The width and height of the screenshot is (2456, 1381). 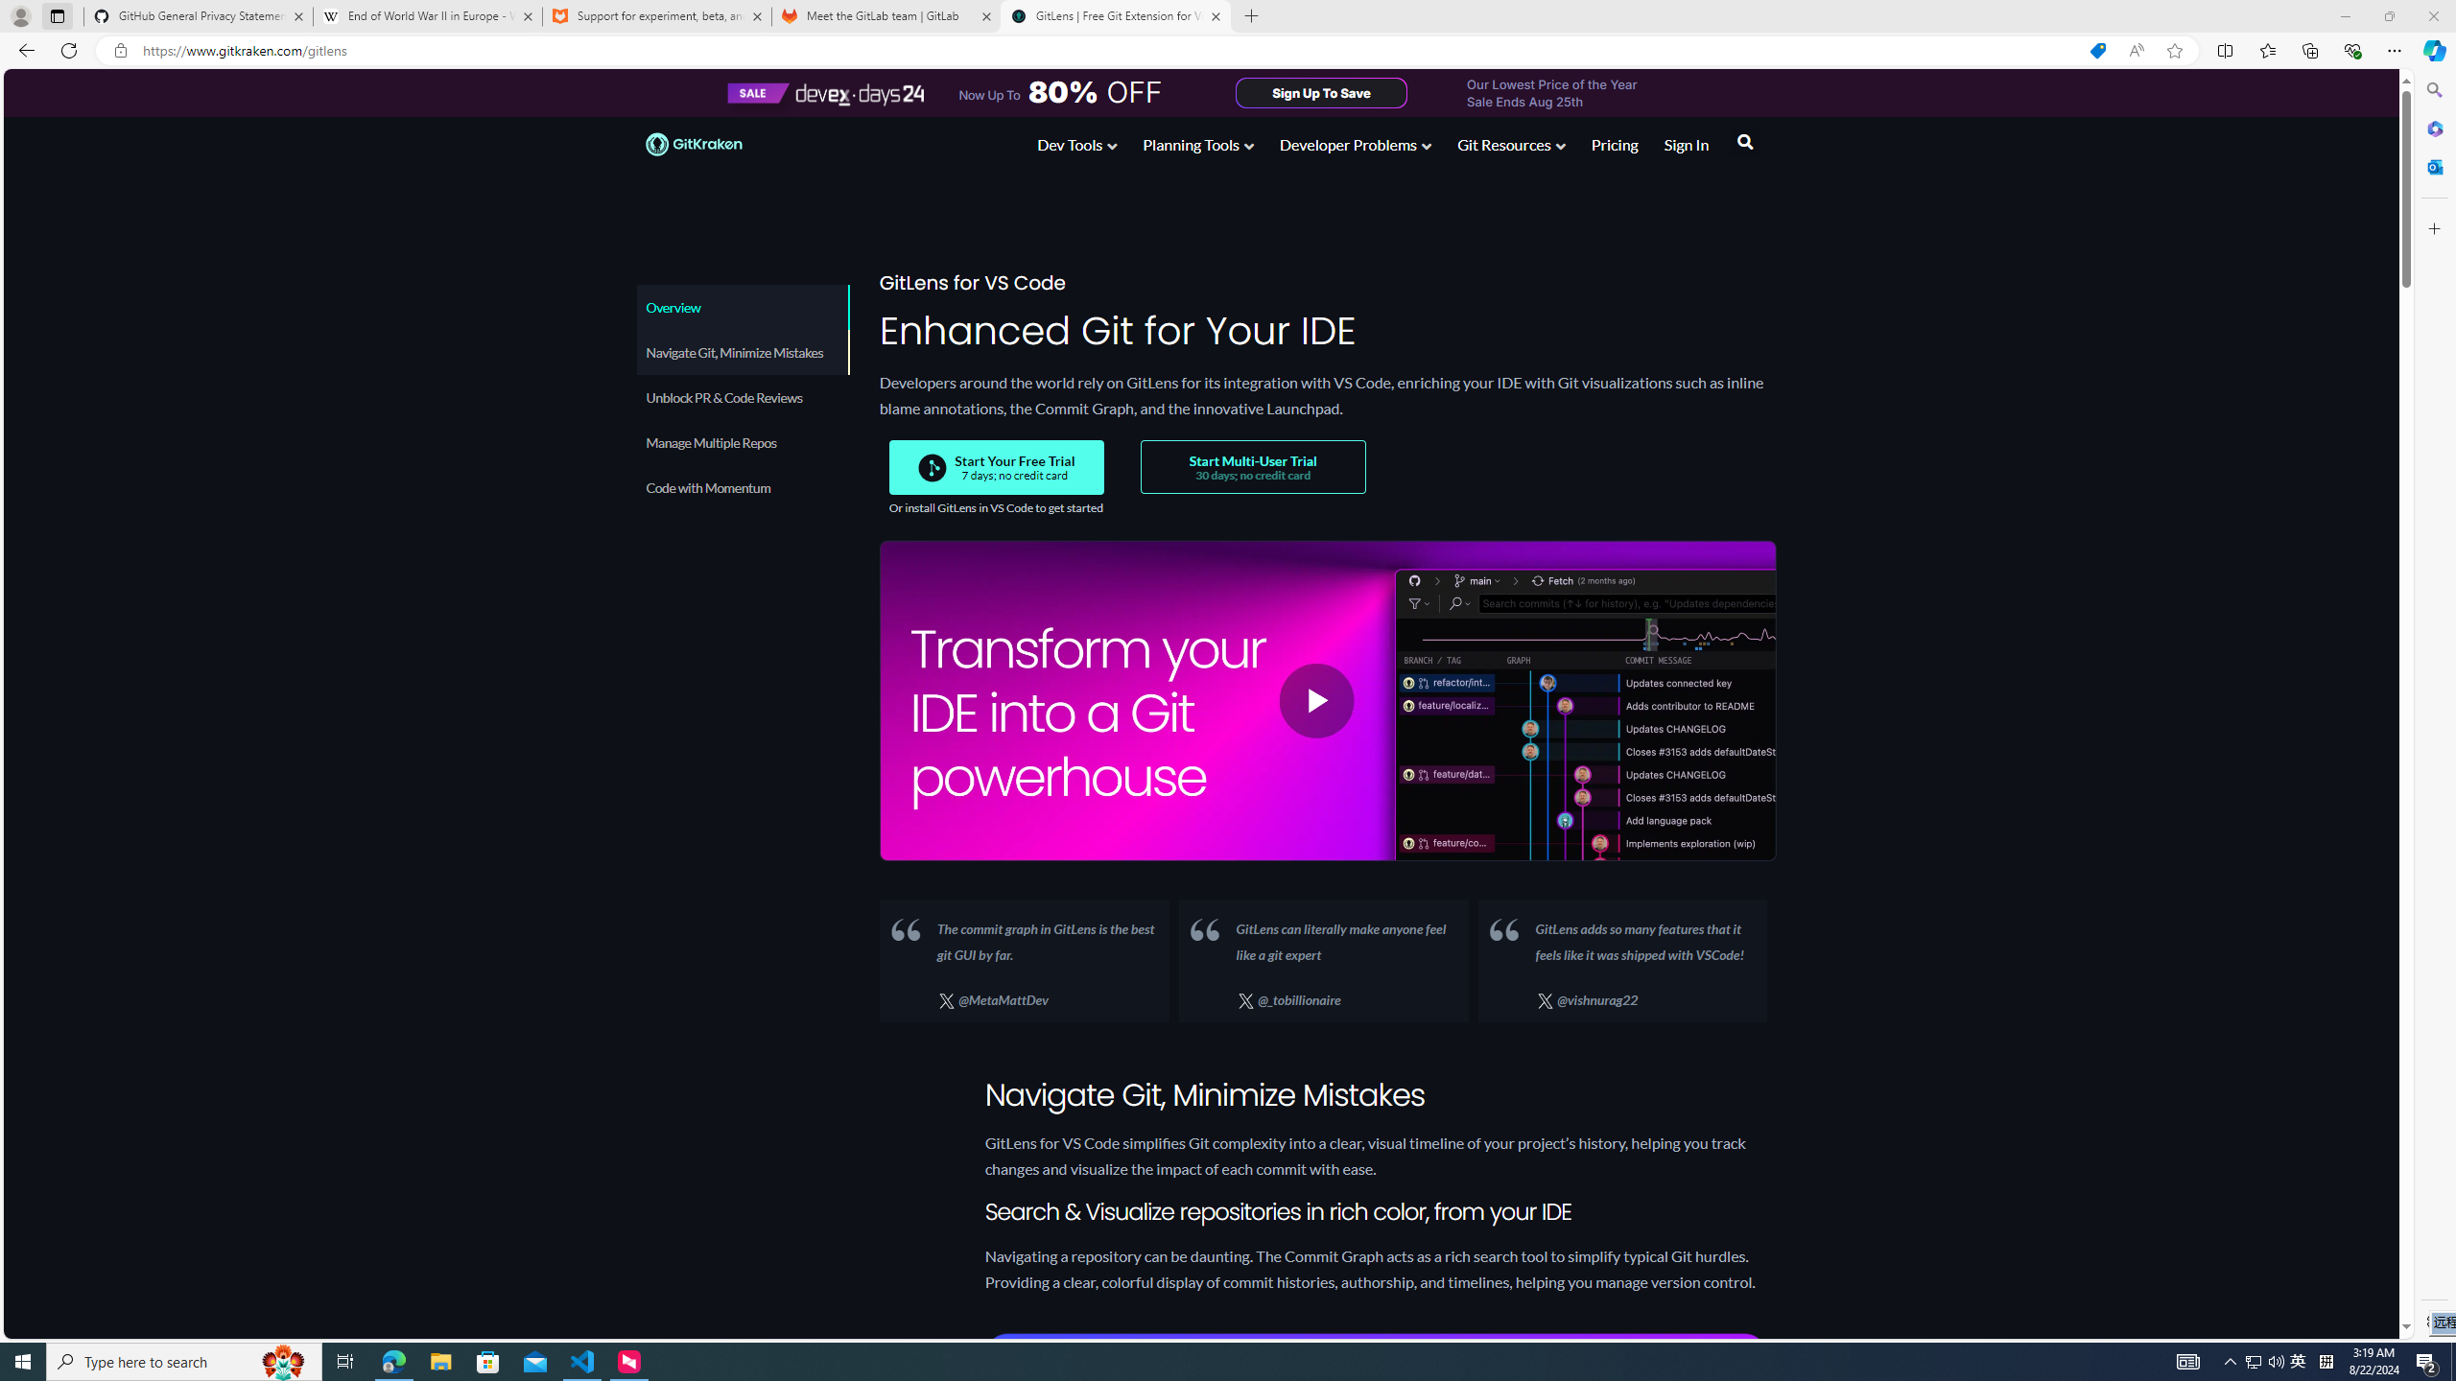 What do you see at coordinates (997, 467) in the screenshot?
I see `Start Your Free Trial 7 days; no credit card` at bounding box center [997, 467].